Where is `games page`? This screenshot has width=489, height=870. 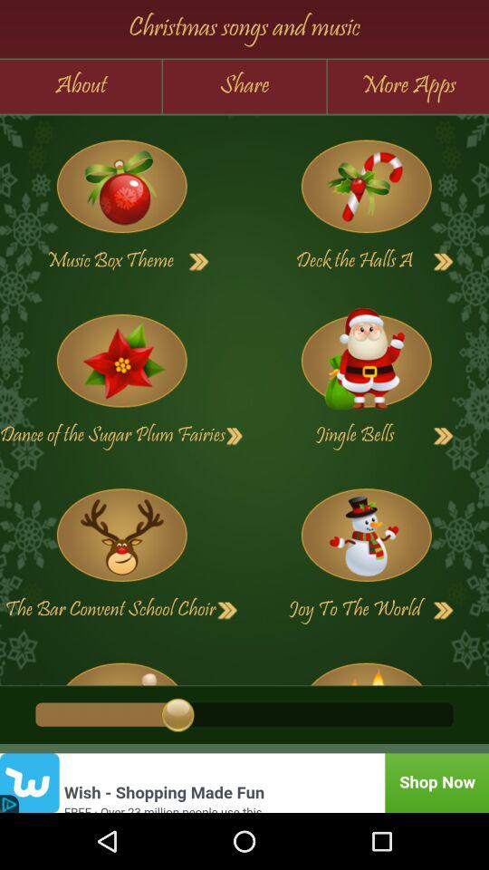
games page is located at coordinates (121, 535).